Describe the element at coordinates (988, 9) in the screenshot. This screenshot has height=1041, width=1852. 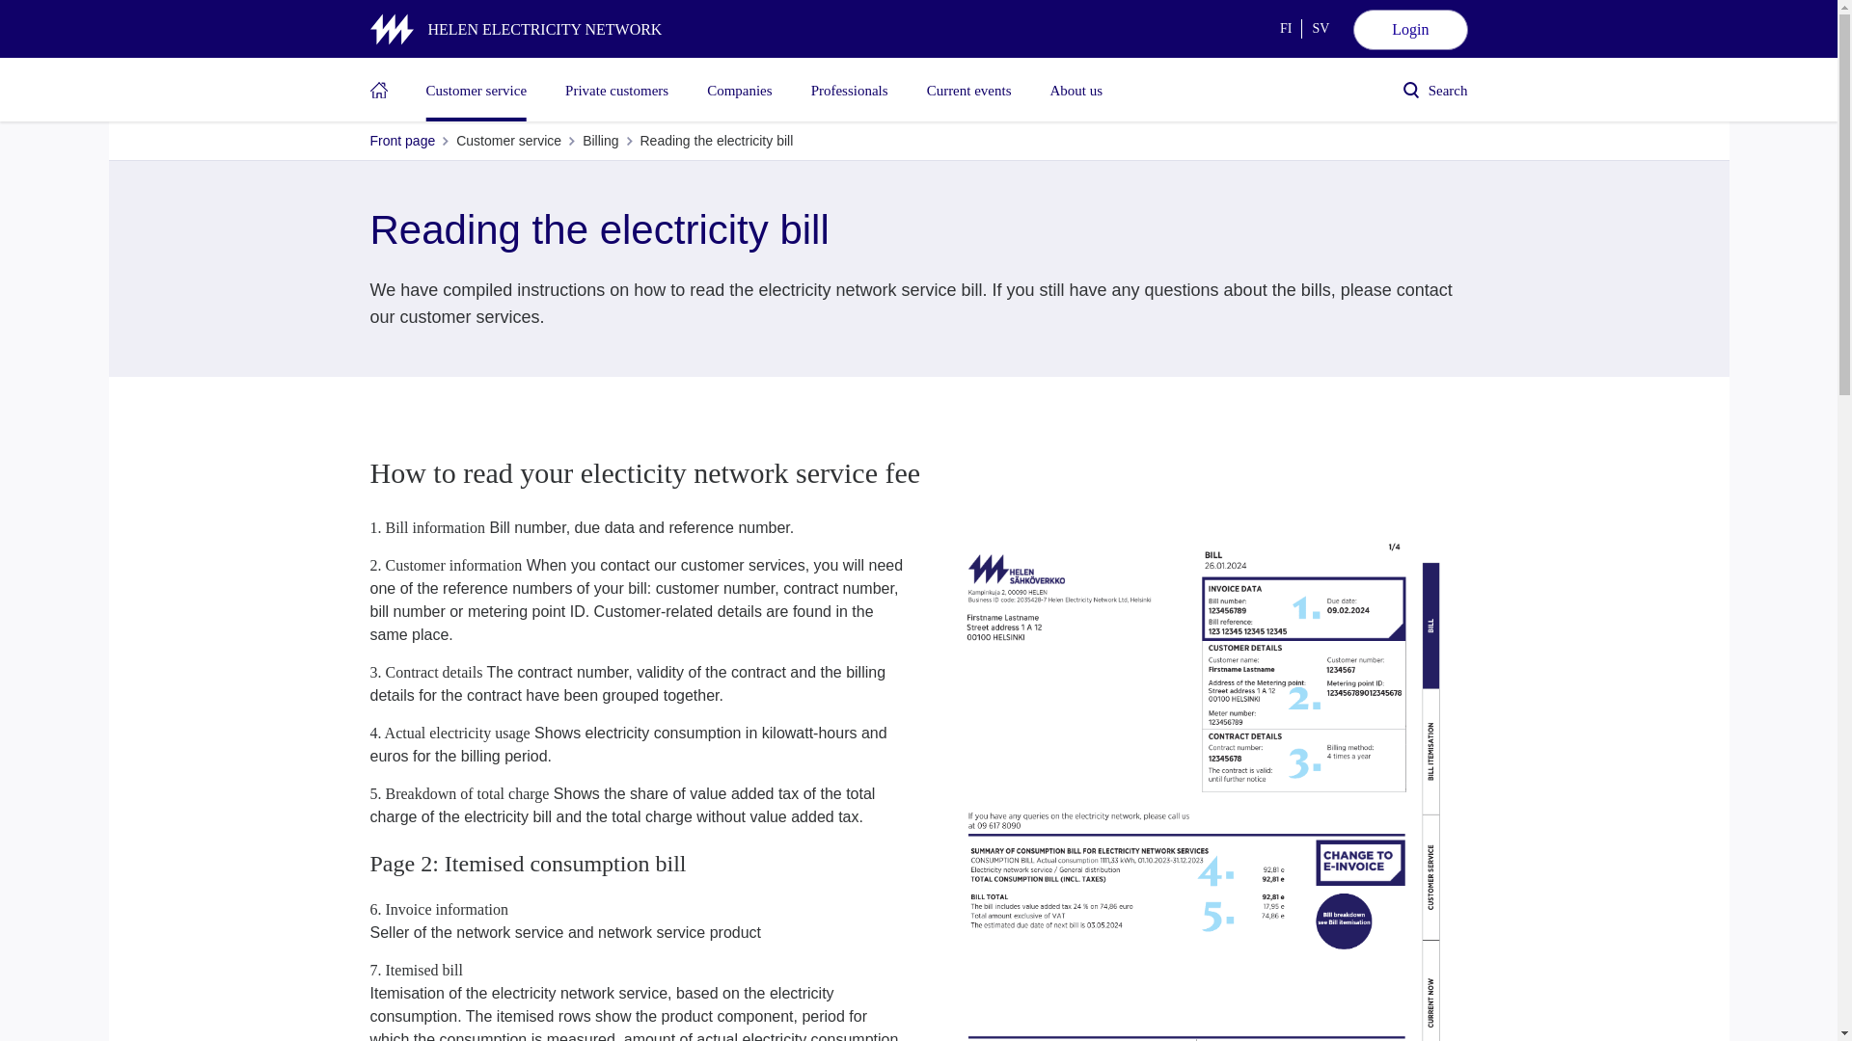
I see `Skip to main content` at that location.